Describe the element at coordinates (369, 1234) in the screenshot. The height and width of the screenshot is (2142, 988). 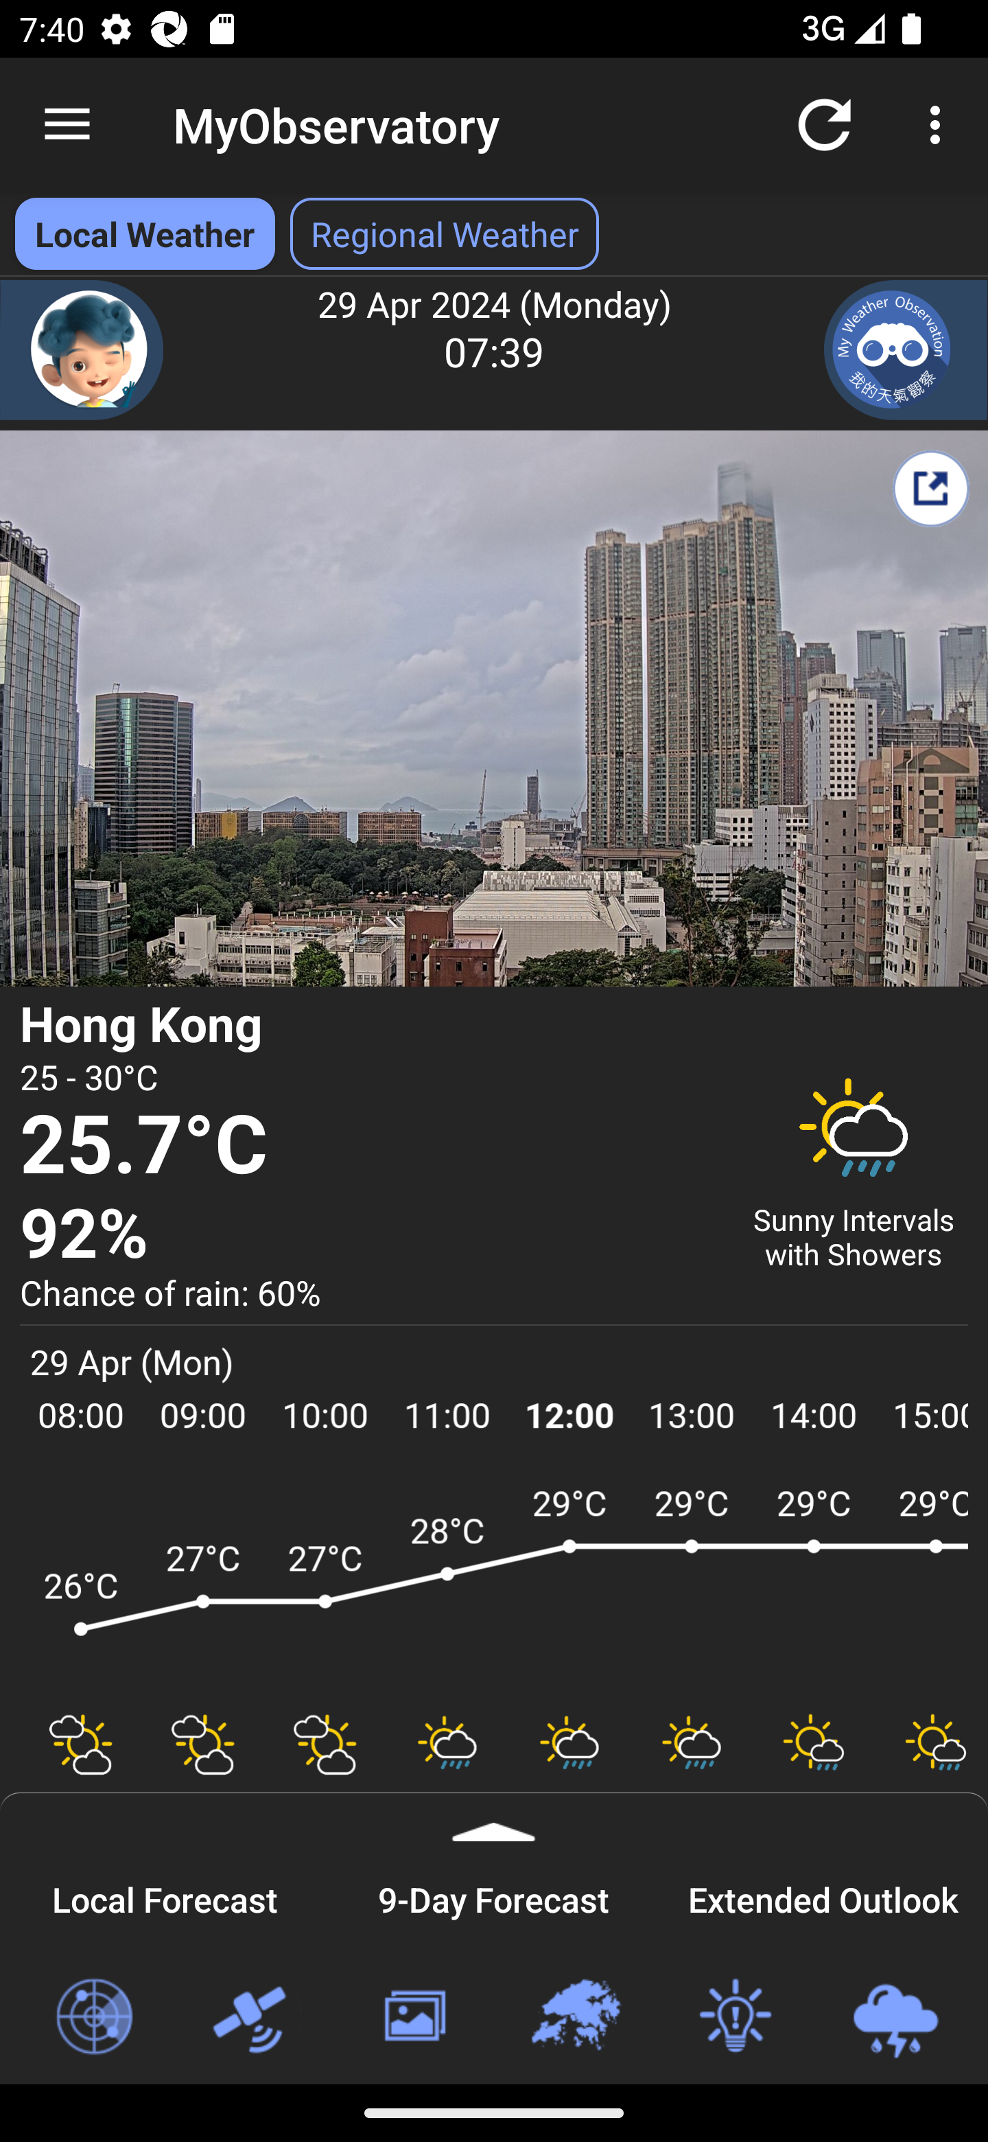
I see `92% Relative Humidity
92 percent` at that location.